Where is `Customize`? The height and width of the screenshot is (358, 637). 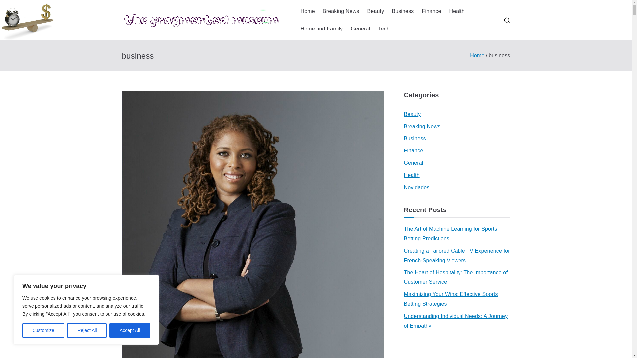 Customize is located at coordinates (43, 330).